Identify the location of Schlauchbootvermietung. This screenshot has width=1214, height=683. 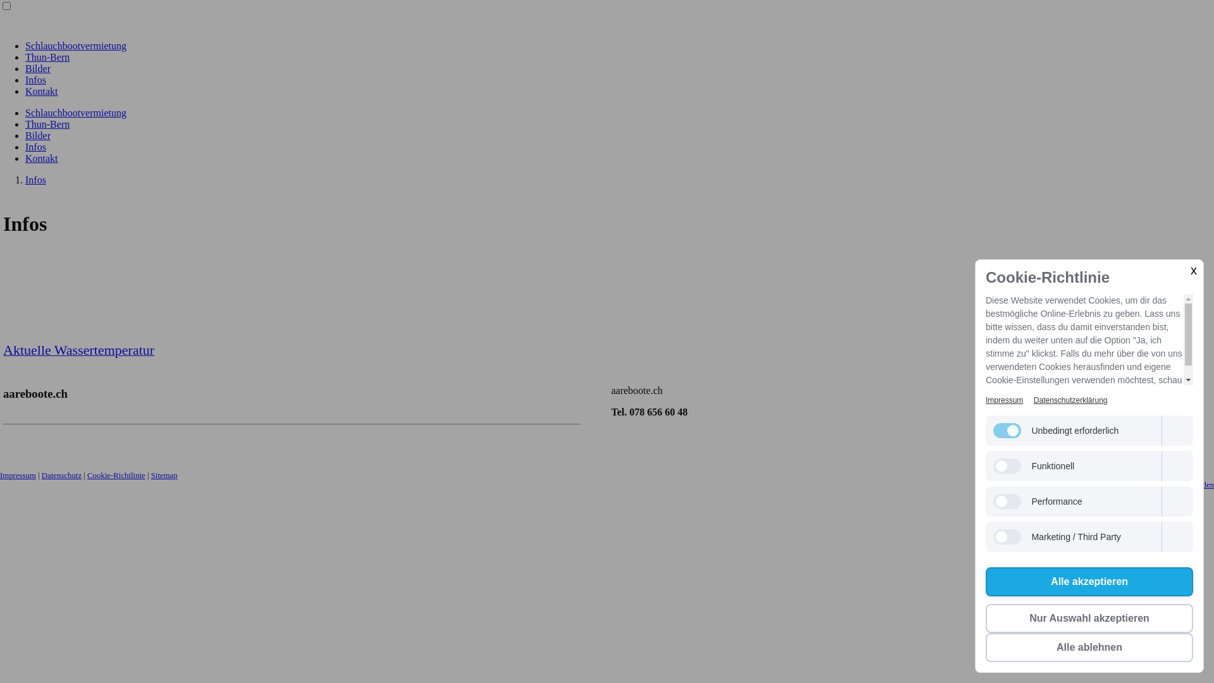
(76, 113).